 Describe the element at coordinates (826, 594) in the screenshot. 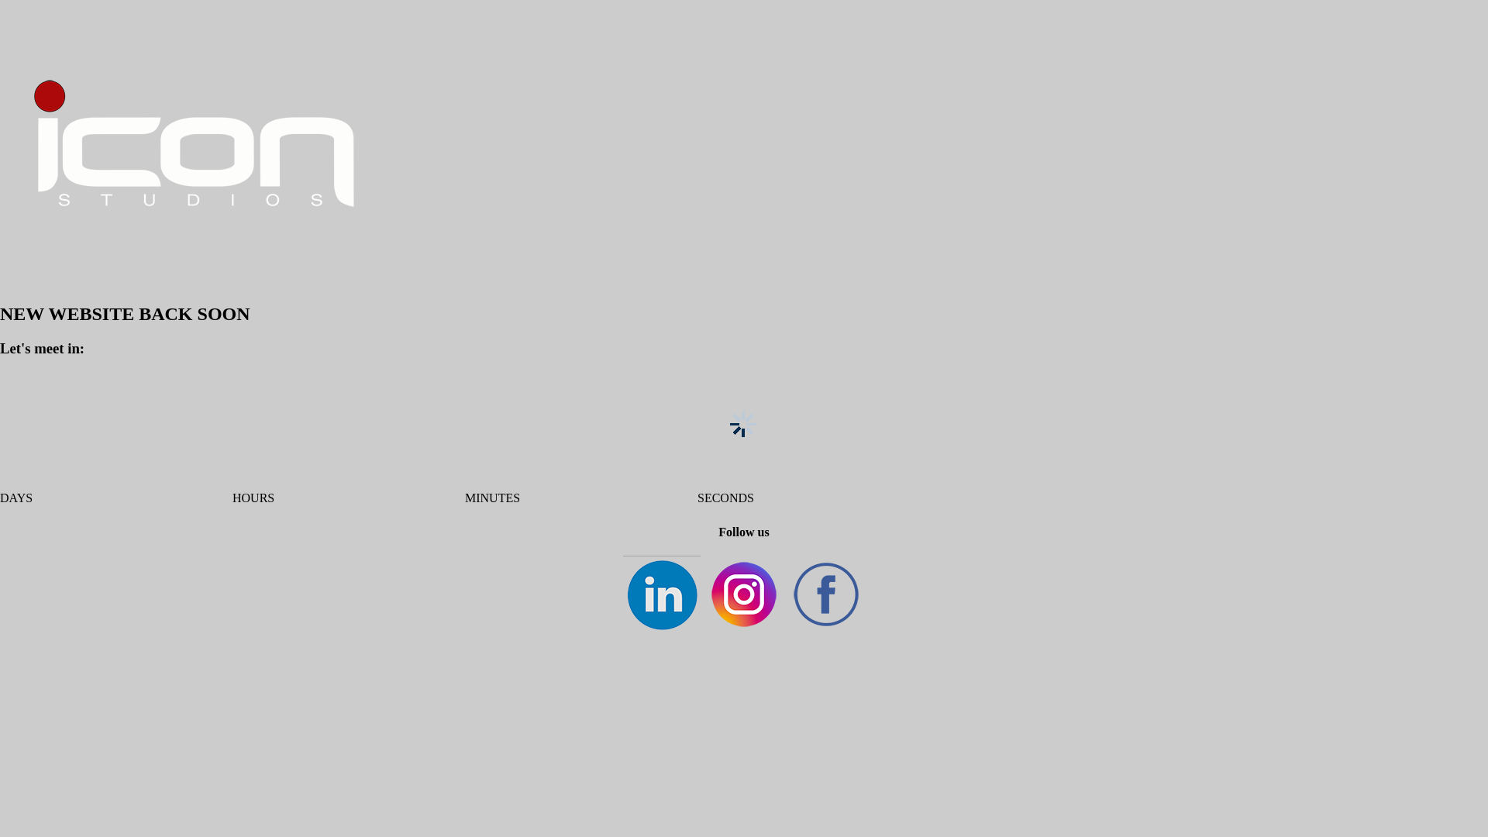

I see `Facebook/Iconstudios` at that location.